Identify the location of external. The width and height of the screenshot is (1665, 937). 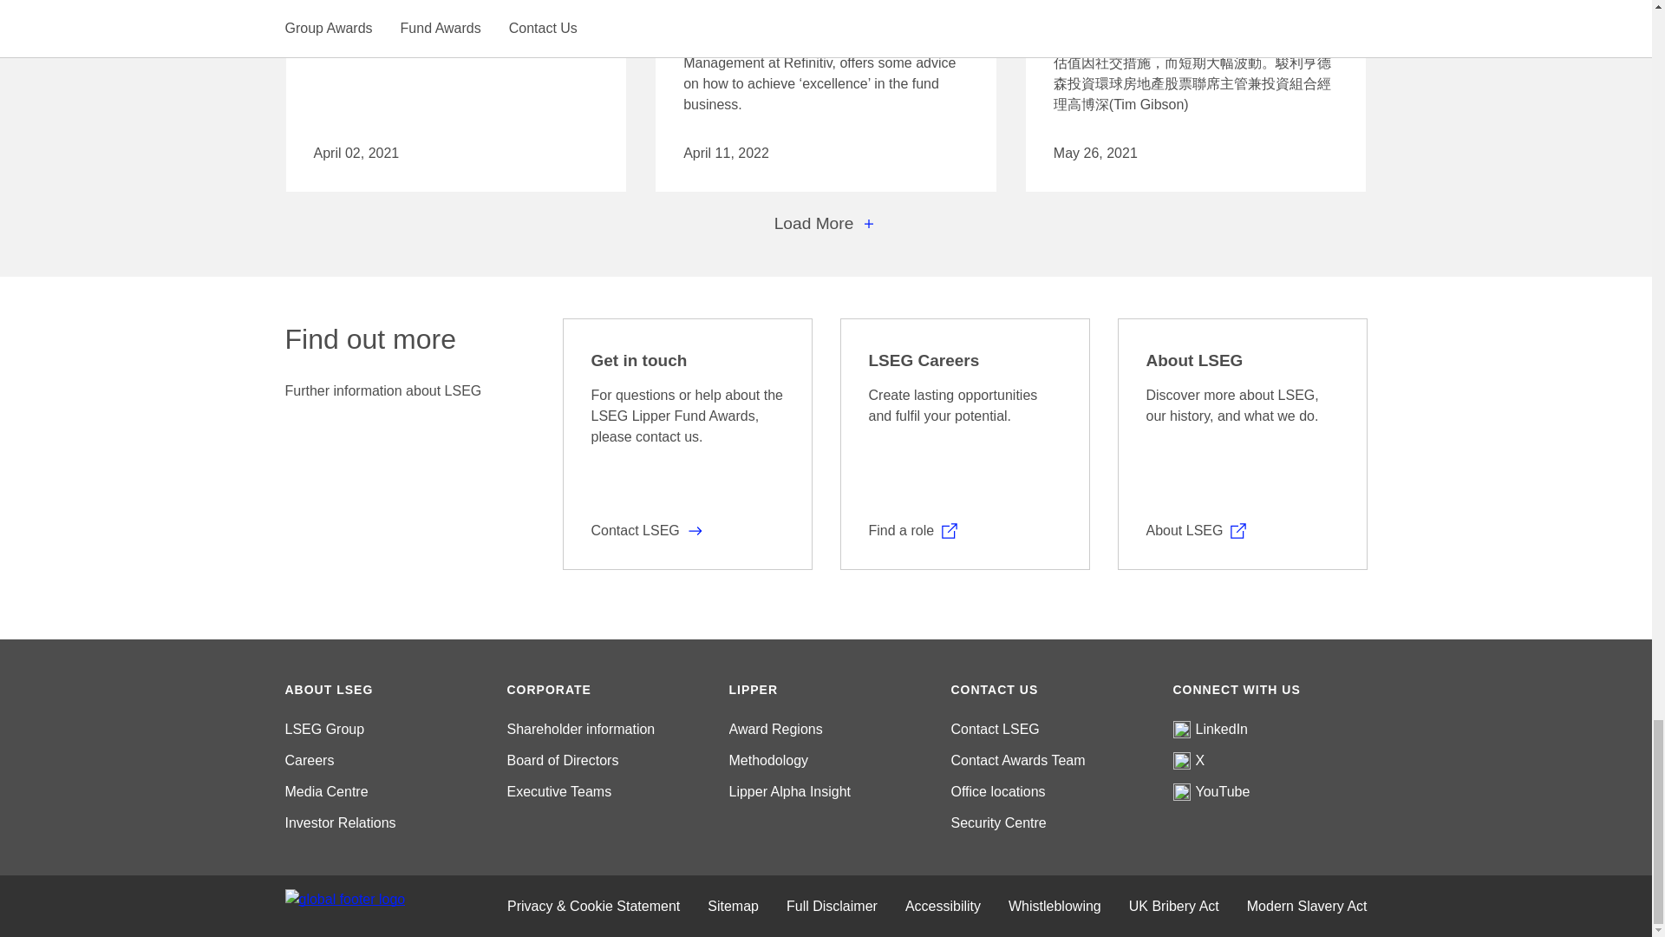
(1238, 531).